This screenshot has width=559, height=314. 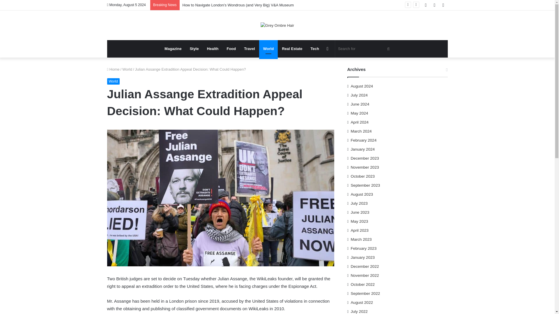 What do you see at coordinates (361, 131) in the screenshot?
I see `March 2024` at bounding box center [361, 131].